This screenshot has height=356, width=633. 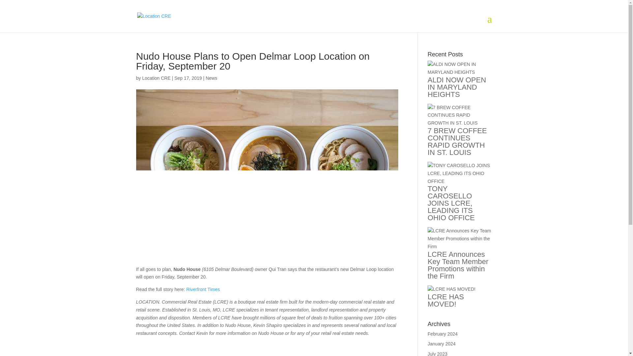 What do you see at coordinates (211, 78) in the screenshot?
I see `News` at bounding box center [211, 78].